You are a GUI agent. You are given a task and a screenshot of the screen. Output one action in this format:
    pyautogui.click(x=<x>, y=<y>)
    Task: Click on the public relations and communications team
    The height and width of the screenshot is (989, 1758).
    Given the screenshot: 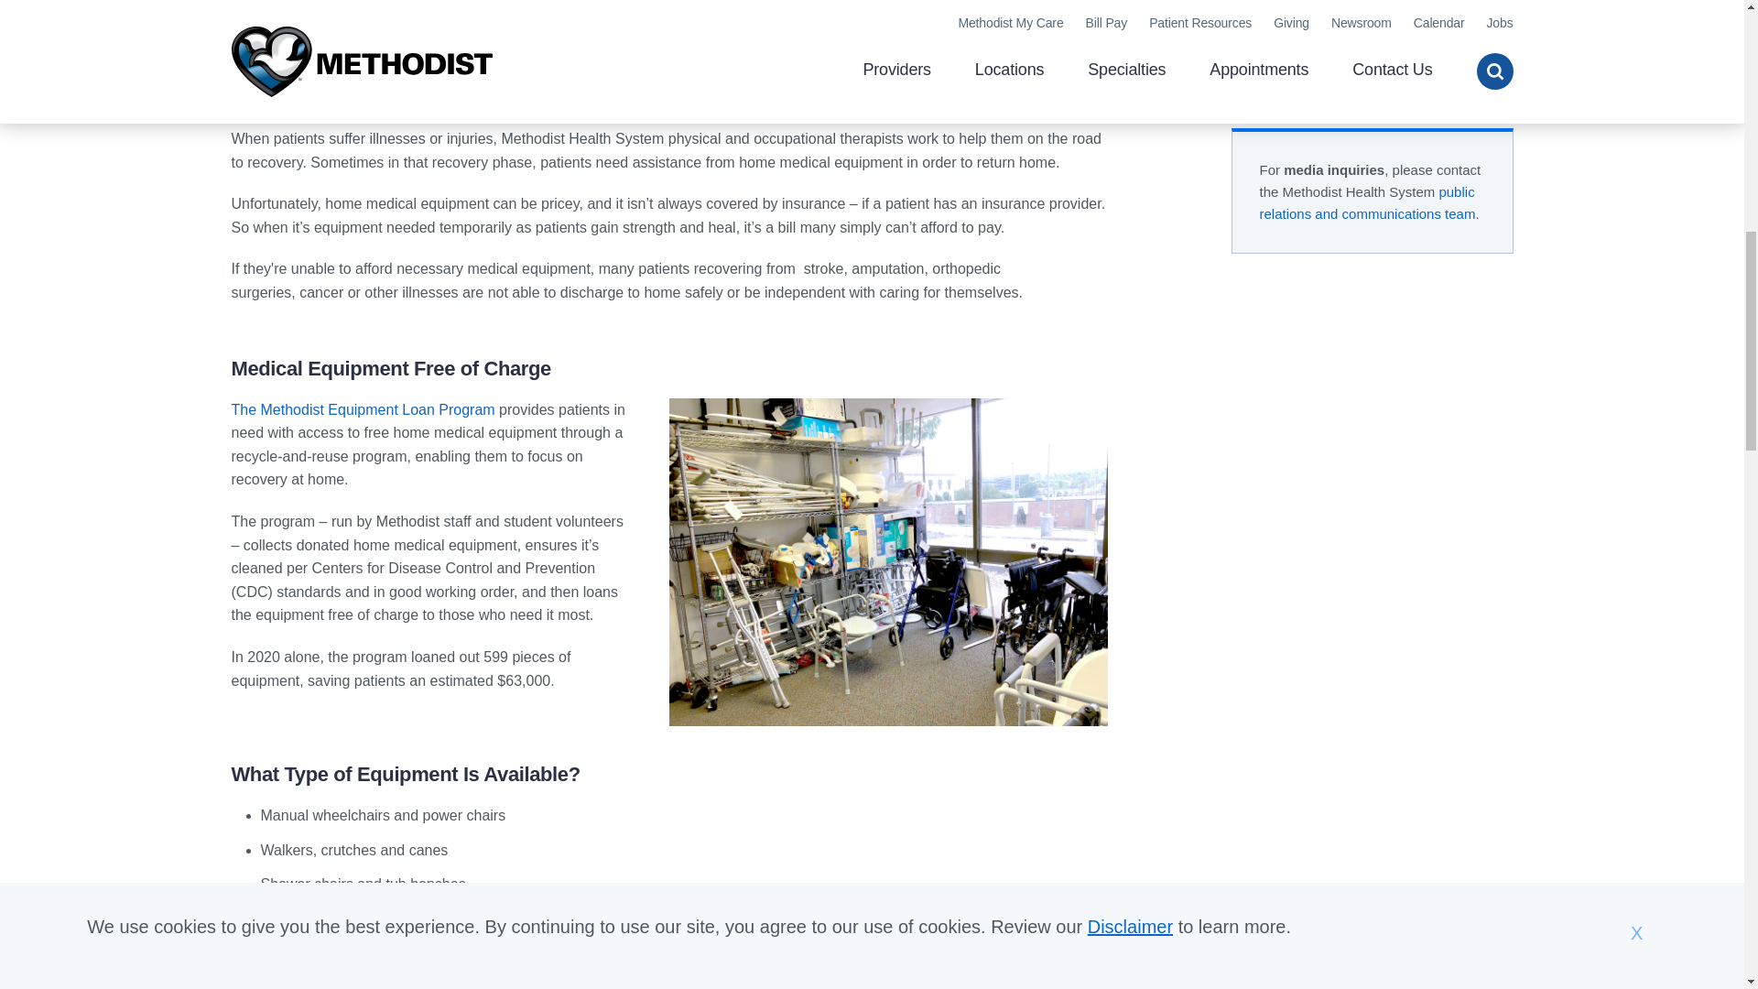 What is the action you would take?
    pyautogui.click(x=1368, y=201)
    